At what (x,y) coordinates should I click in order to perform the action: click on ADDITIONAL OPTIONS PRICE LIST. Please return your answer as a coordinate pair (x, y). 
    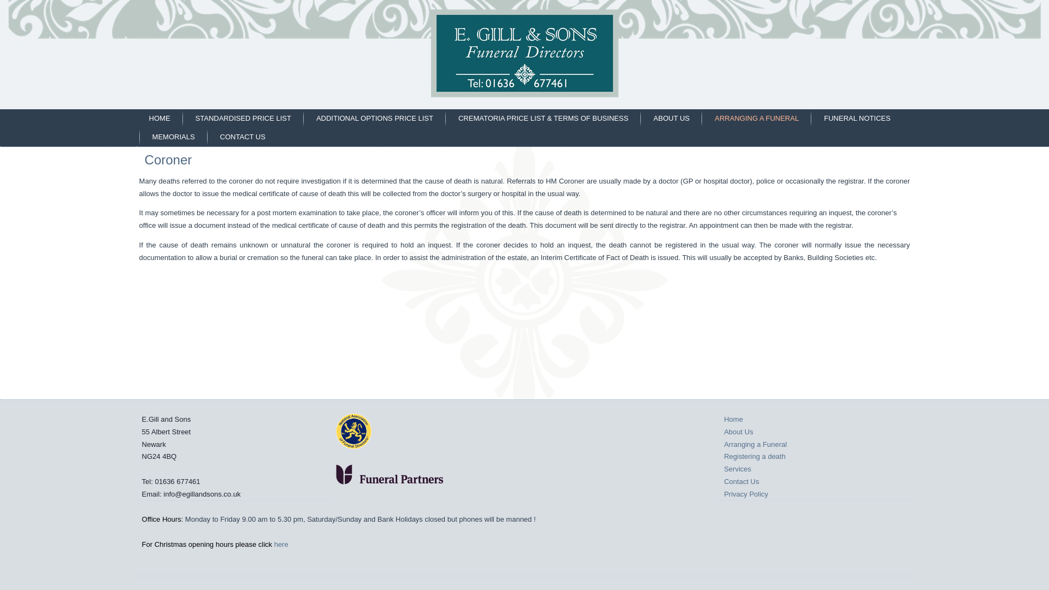
    Looking at the image, I should click on (375, 118).